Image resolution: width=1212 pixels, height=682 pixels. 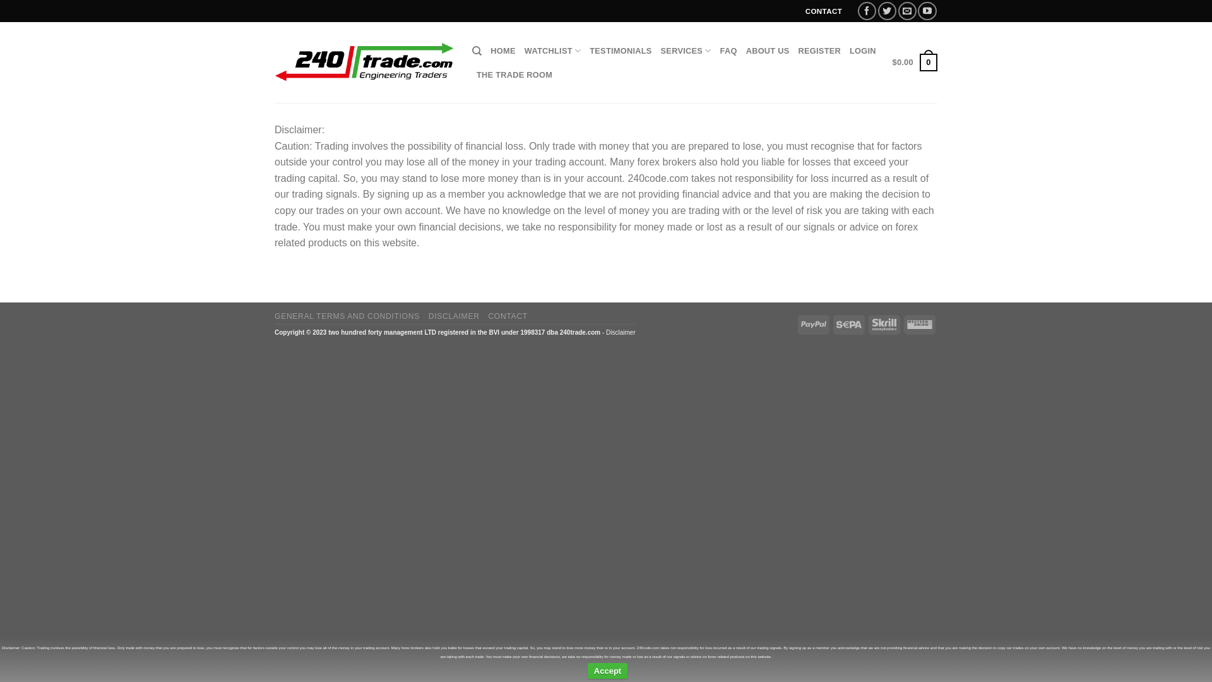 What do you see at coordinates (502, 51) in the screenshot?
I see `HOME` at bounding box center [502, 51].